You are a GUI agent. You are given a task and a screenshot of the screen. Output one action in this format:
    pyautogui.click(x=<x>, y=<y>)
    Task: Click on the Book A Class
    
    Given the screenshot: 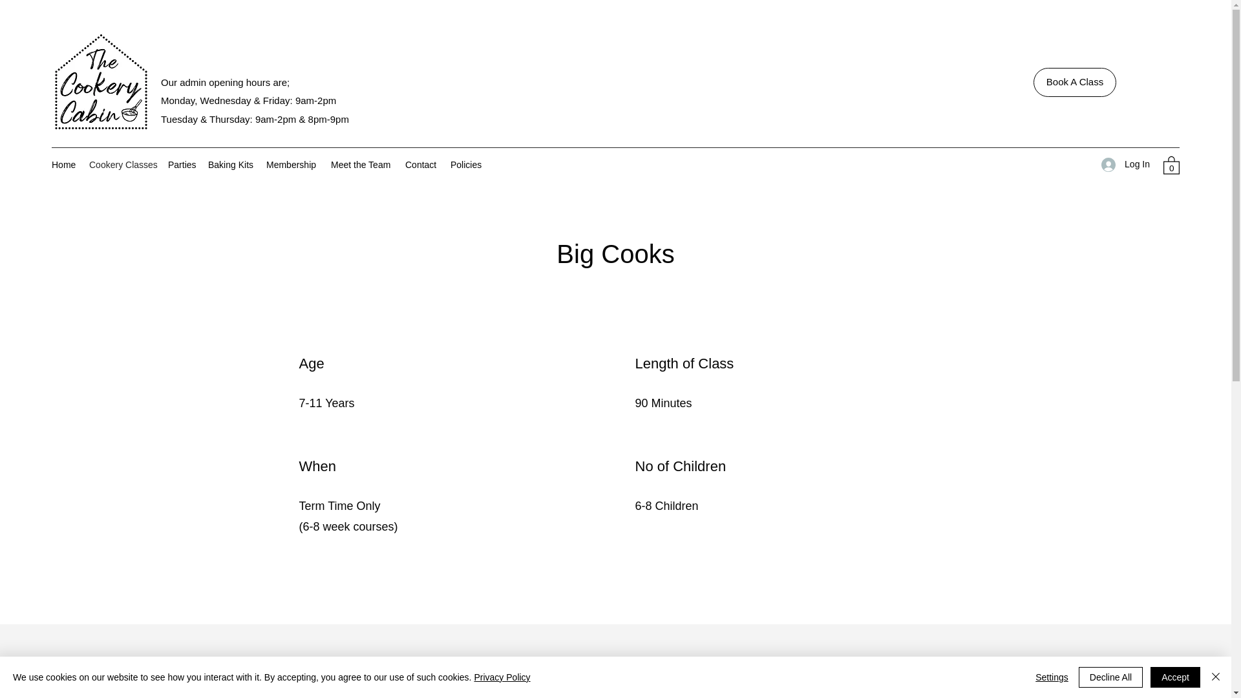 What is the action you would take?
    pyautogui.click(x=1074, y=82)
    